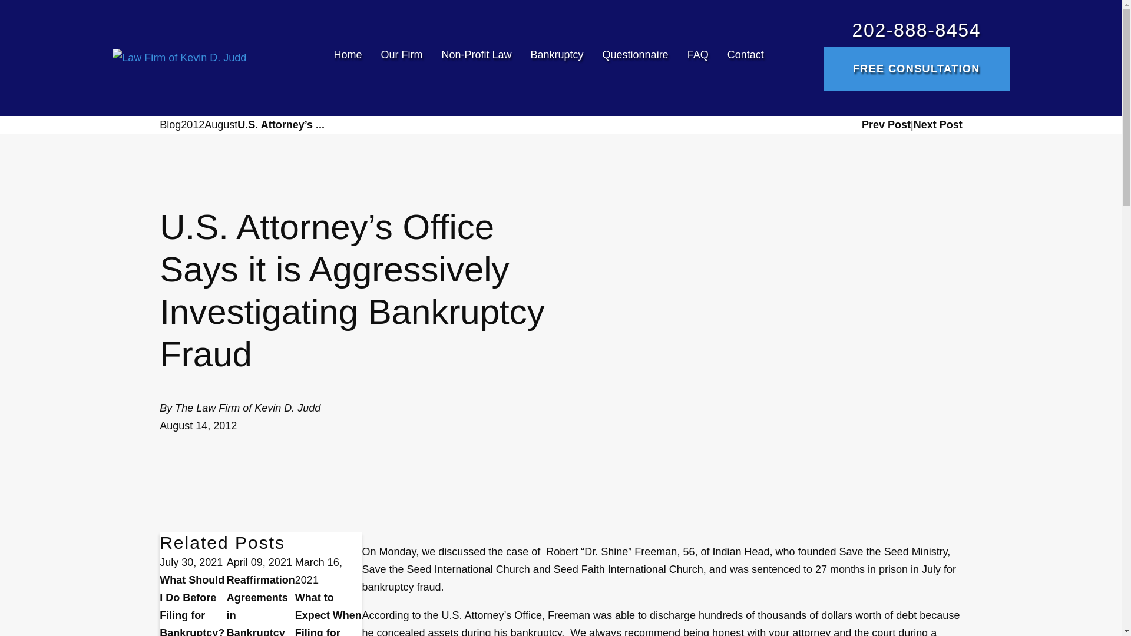 The image size is (1131, 636). Describe the element at coordinates (221, 124) in the screenshot. I see `August` at that location.